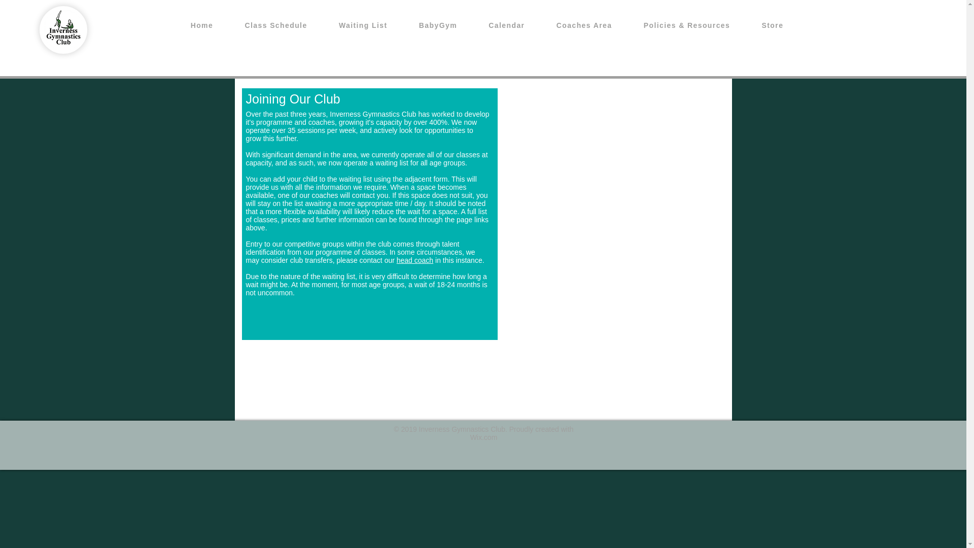  I want to click on Coaches Area, so click(584, 26).